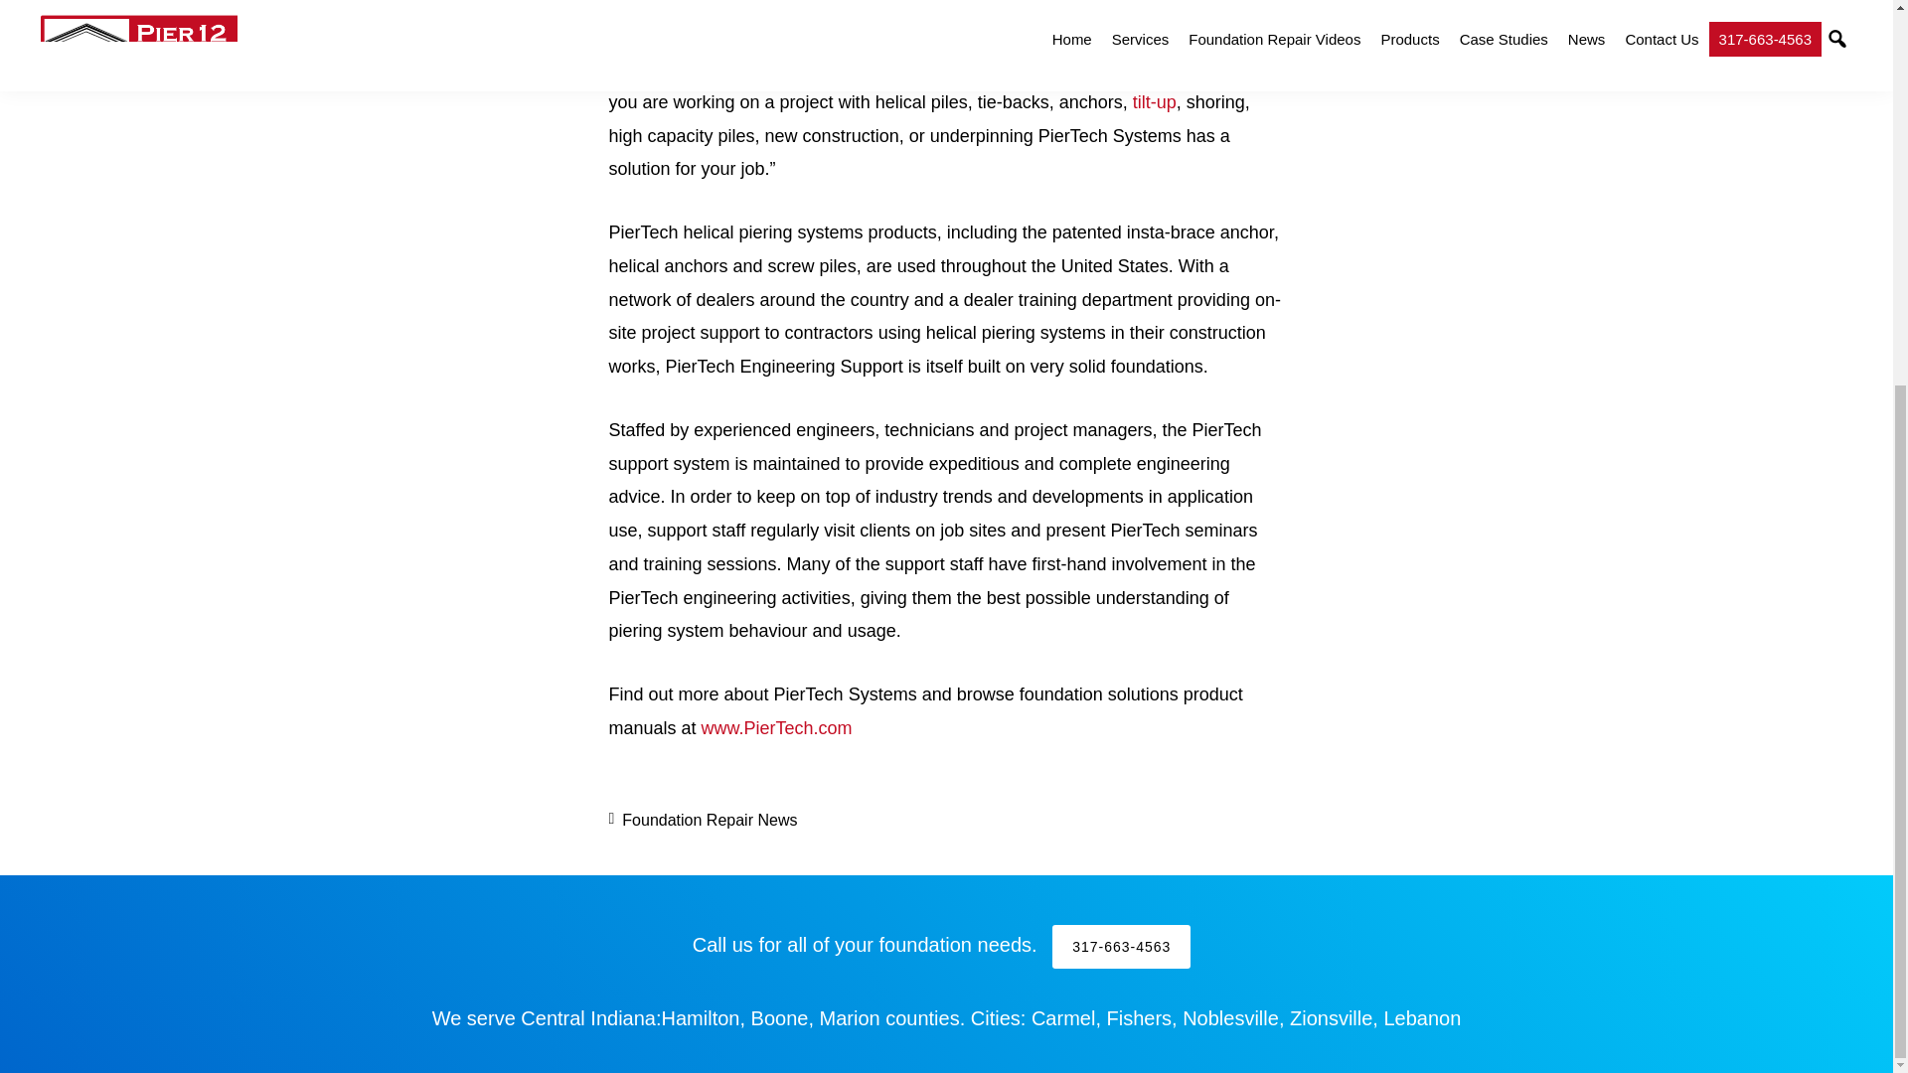 The image size is (1908, 1073). What do you see at coordinates (1121, 946) in the screenshot?
I see `317-663-4563` at bounding box center [1121, 946].